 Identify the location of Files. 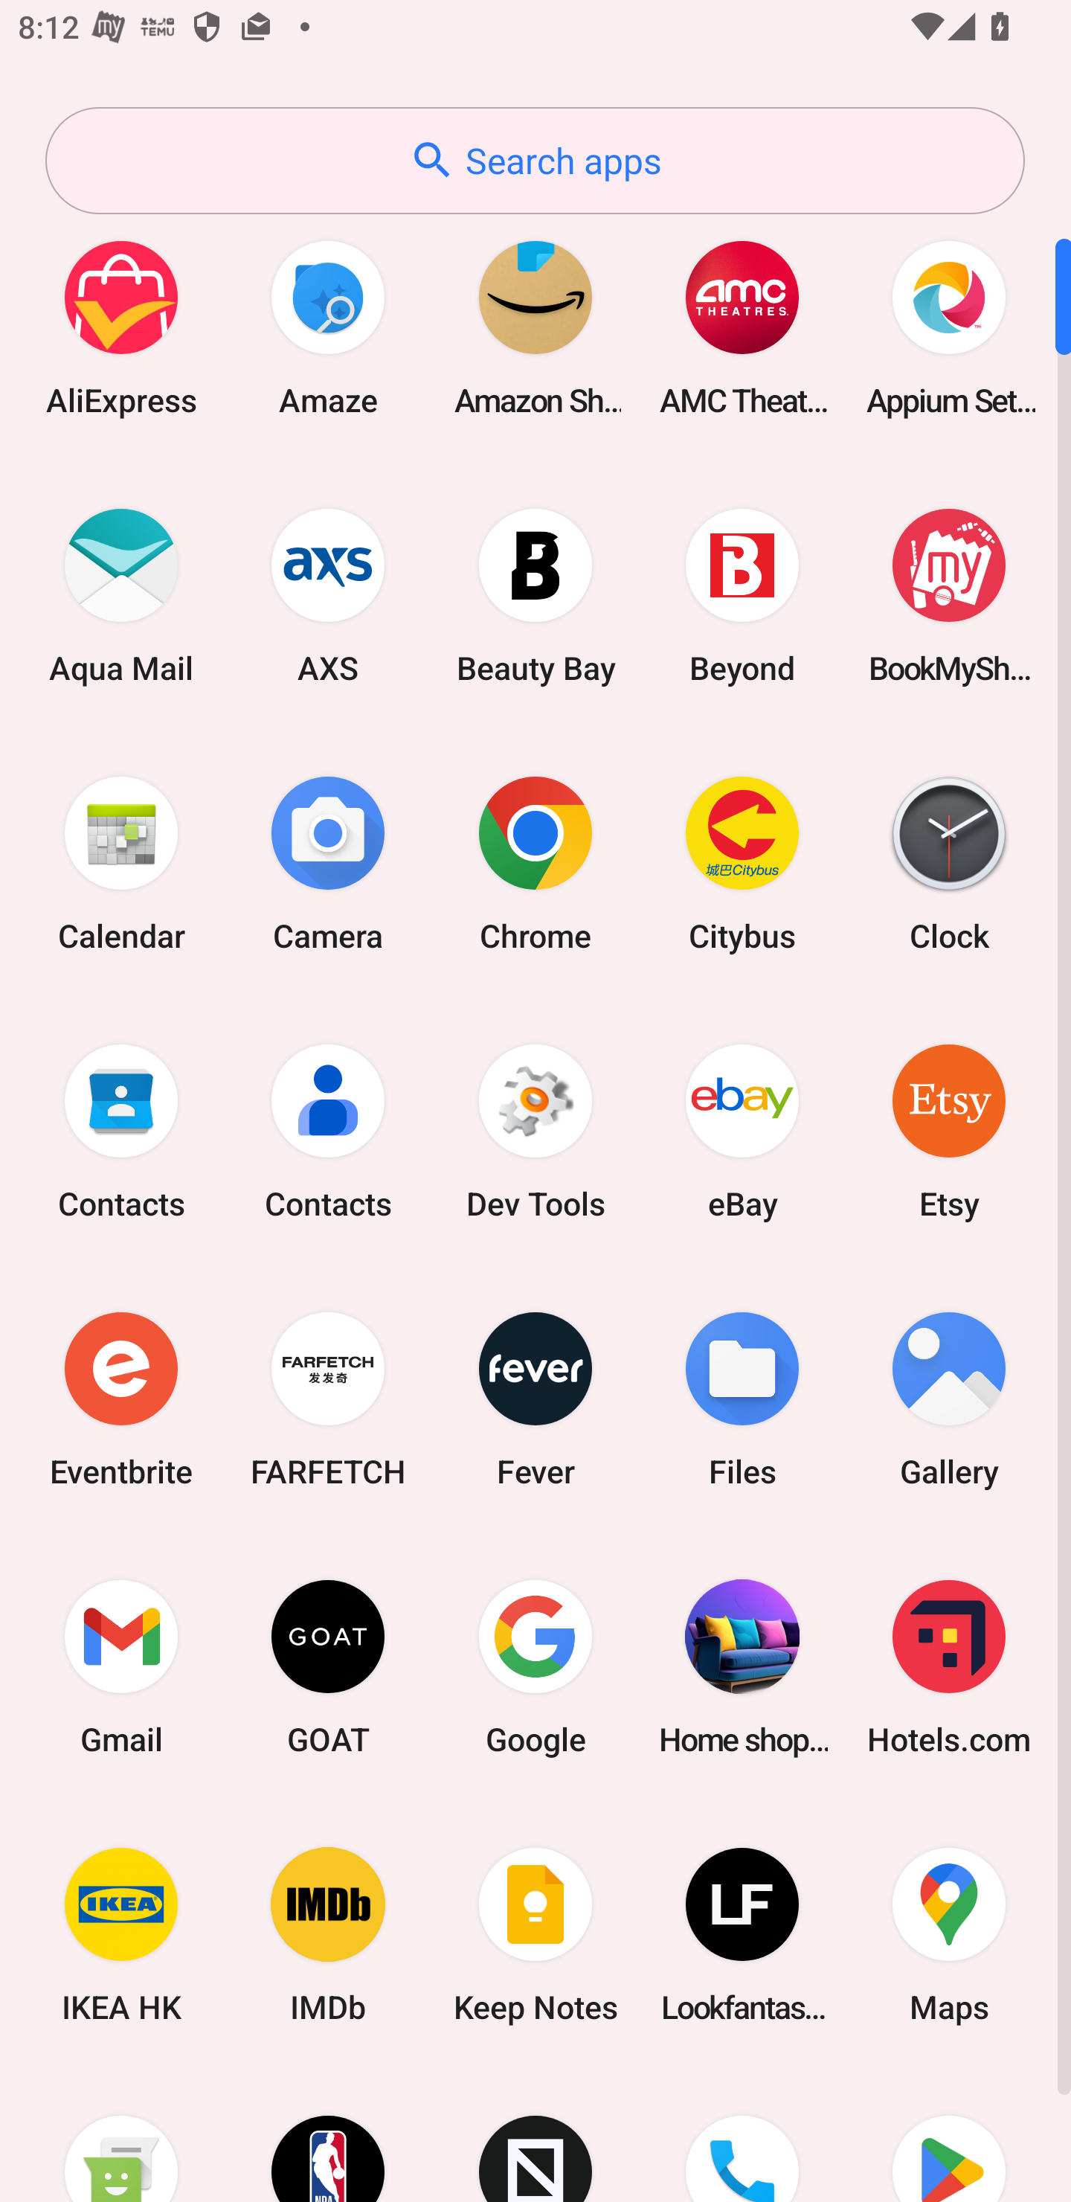
(742, 1399).